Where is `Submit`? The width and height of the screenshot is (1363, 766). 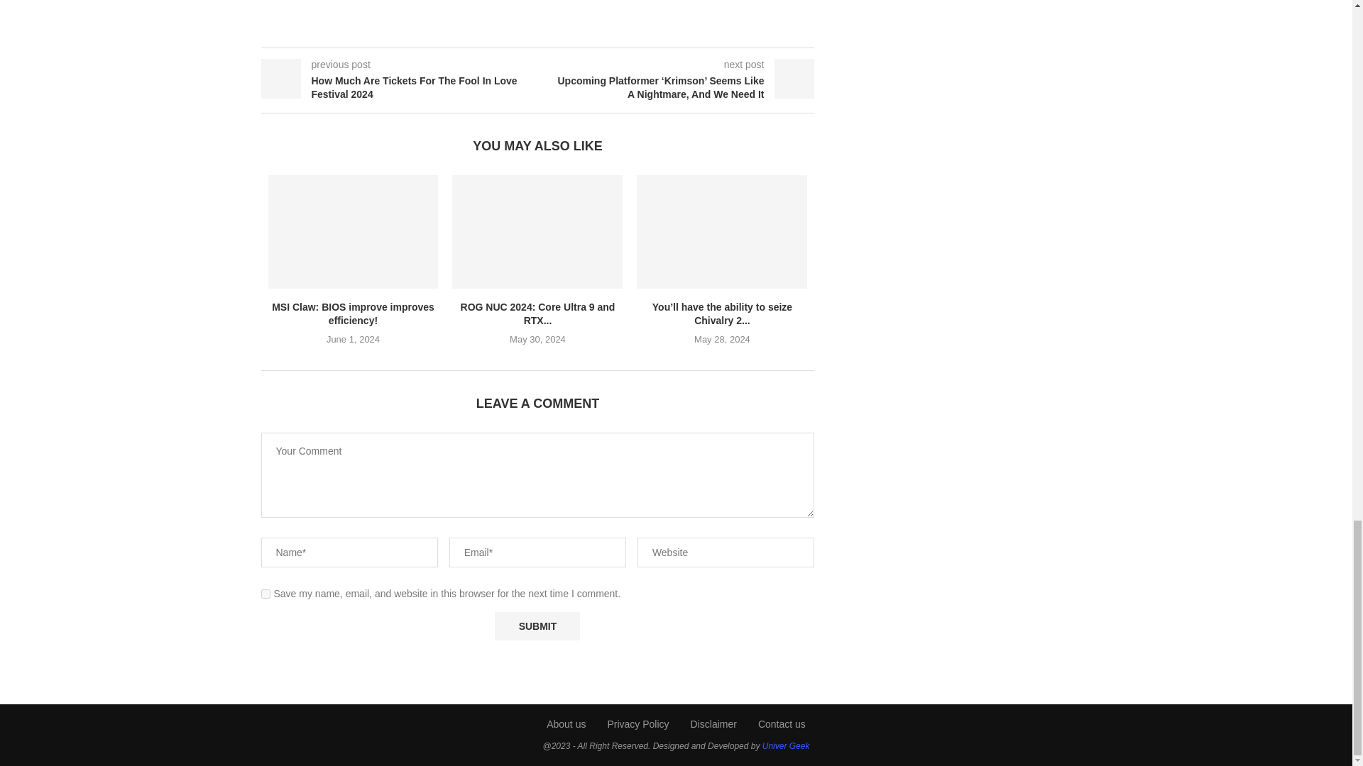 Submit is located at coordinates (537, 626).